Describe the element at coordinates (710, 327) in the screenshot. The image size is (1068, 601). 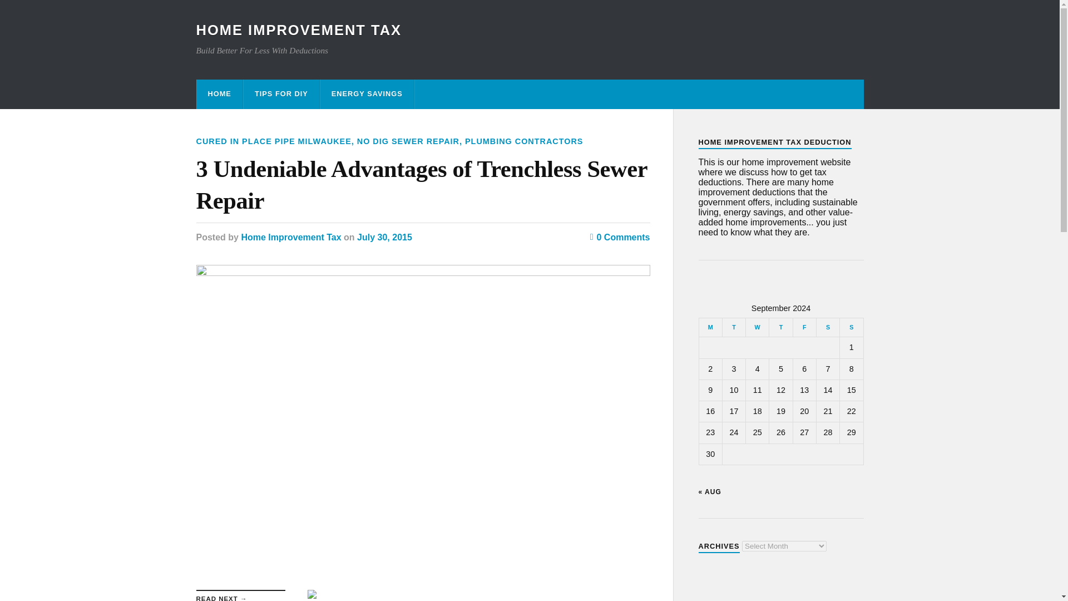
I see `Monday` at that location.